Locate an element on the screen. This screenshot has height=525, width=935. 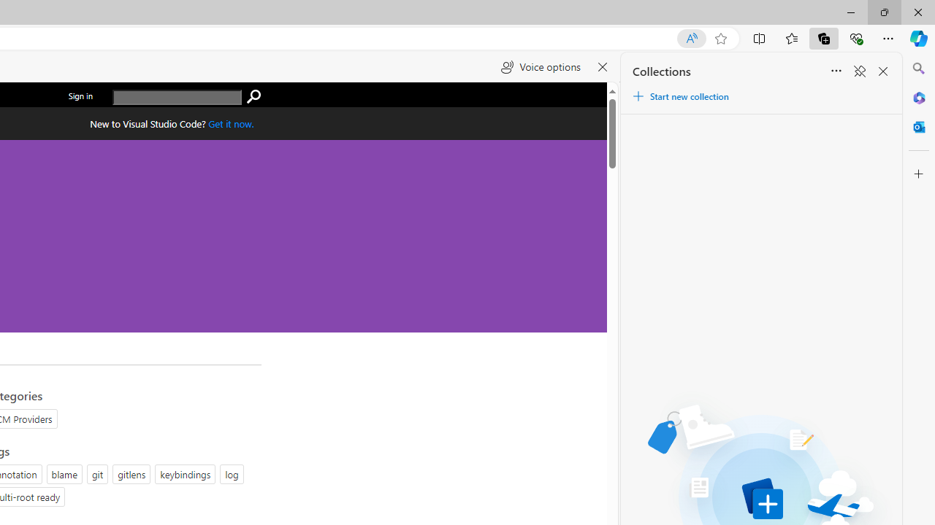
Close Collections is located at coordinates (882, 71).